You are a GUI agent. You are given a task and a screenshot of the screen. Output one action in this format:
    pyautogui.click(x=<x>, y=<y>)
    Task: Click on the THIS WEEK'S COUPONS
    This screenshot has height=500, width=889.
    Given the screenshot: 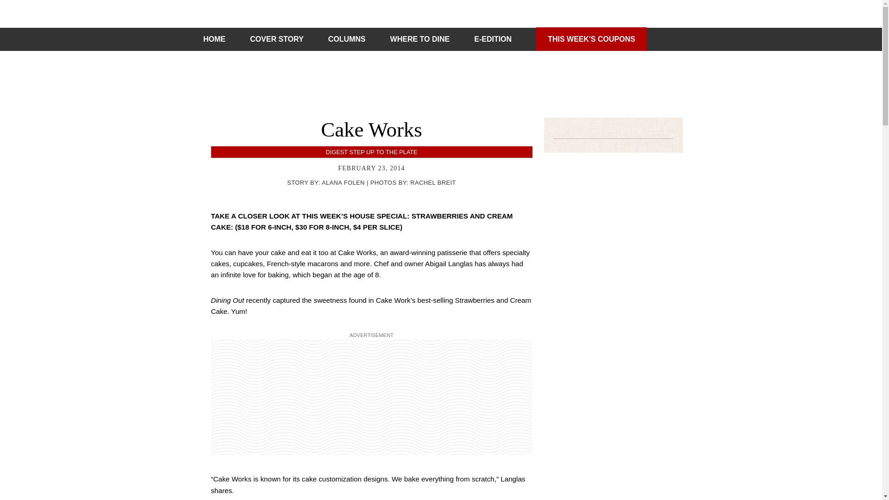 What is the action you would take?
    pyautogui.click(x=591, y=39)
    